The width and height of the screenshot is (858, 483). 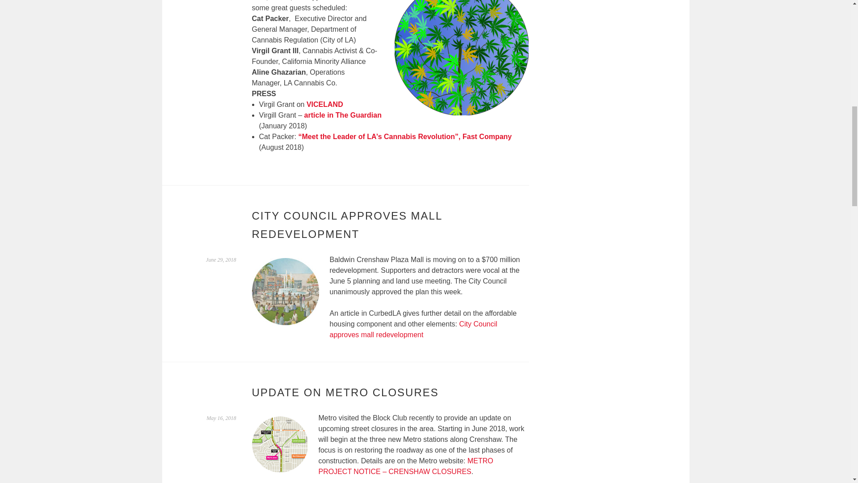 What do you see at coordinates (221, 259) in the screenshot?
I see `Permalink to City Council approves mall redevelopment` at bounding box center [221, 259].